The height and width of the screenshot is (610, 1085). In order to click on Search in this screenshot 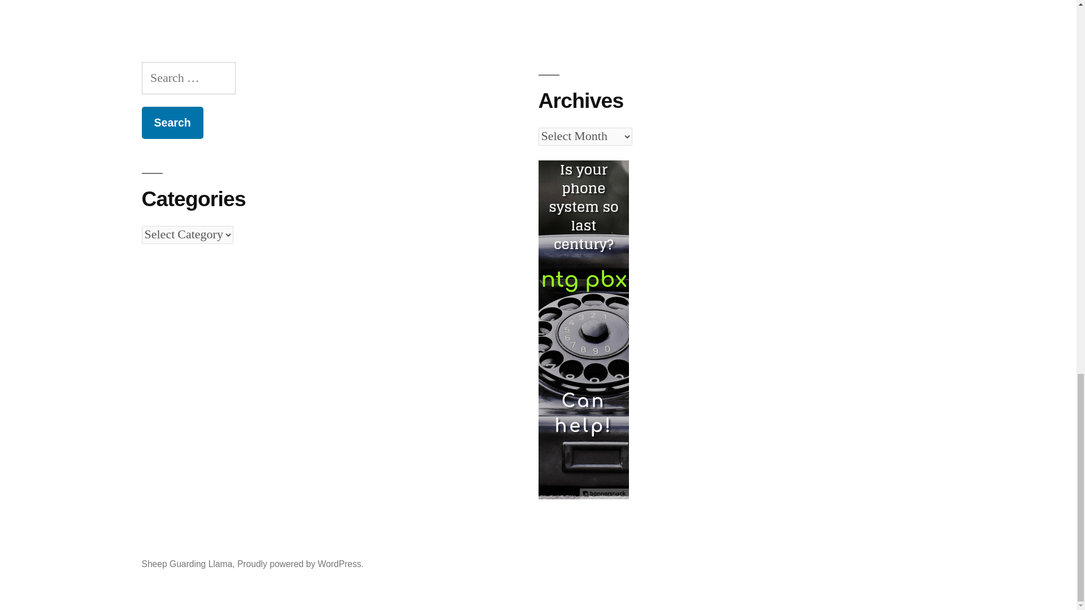, I will do `click(172, 123)`.